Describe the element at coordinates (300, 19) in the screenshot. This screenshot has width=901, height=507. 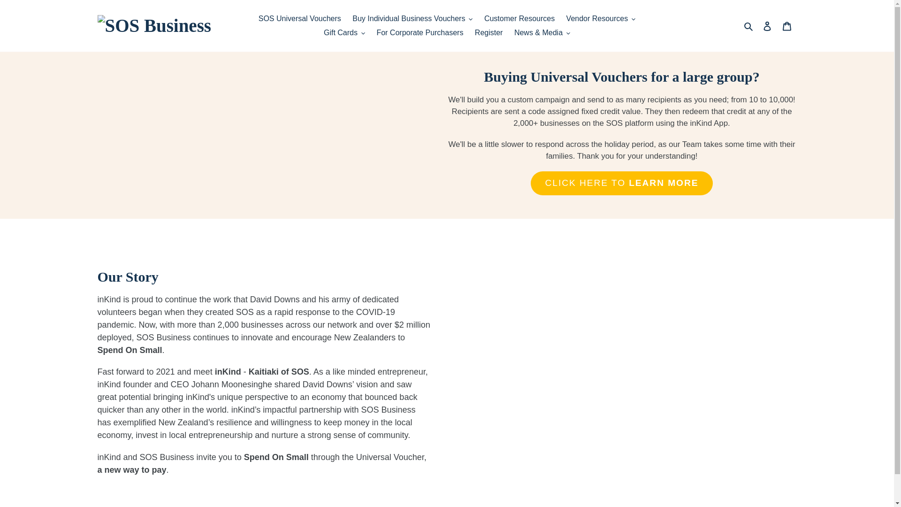
I see `SOS Universal Vouchers` at that location.